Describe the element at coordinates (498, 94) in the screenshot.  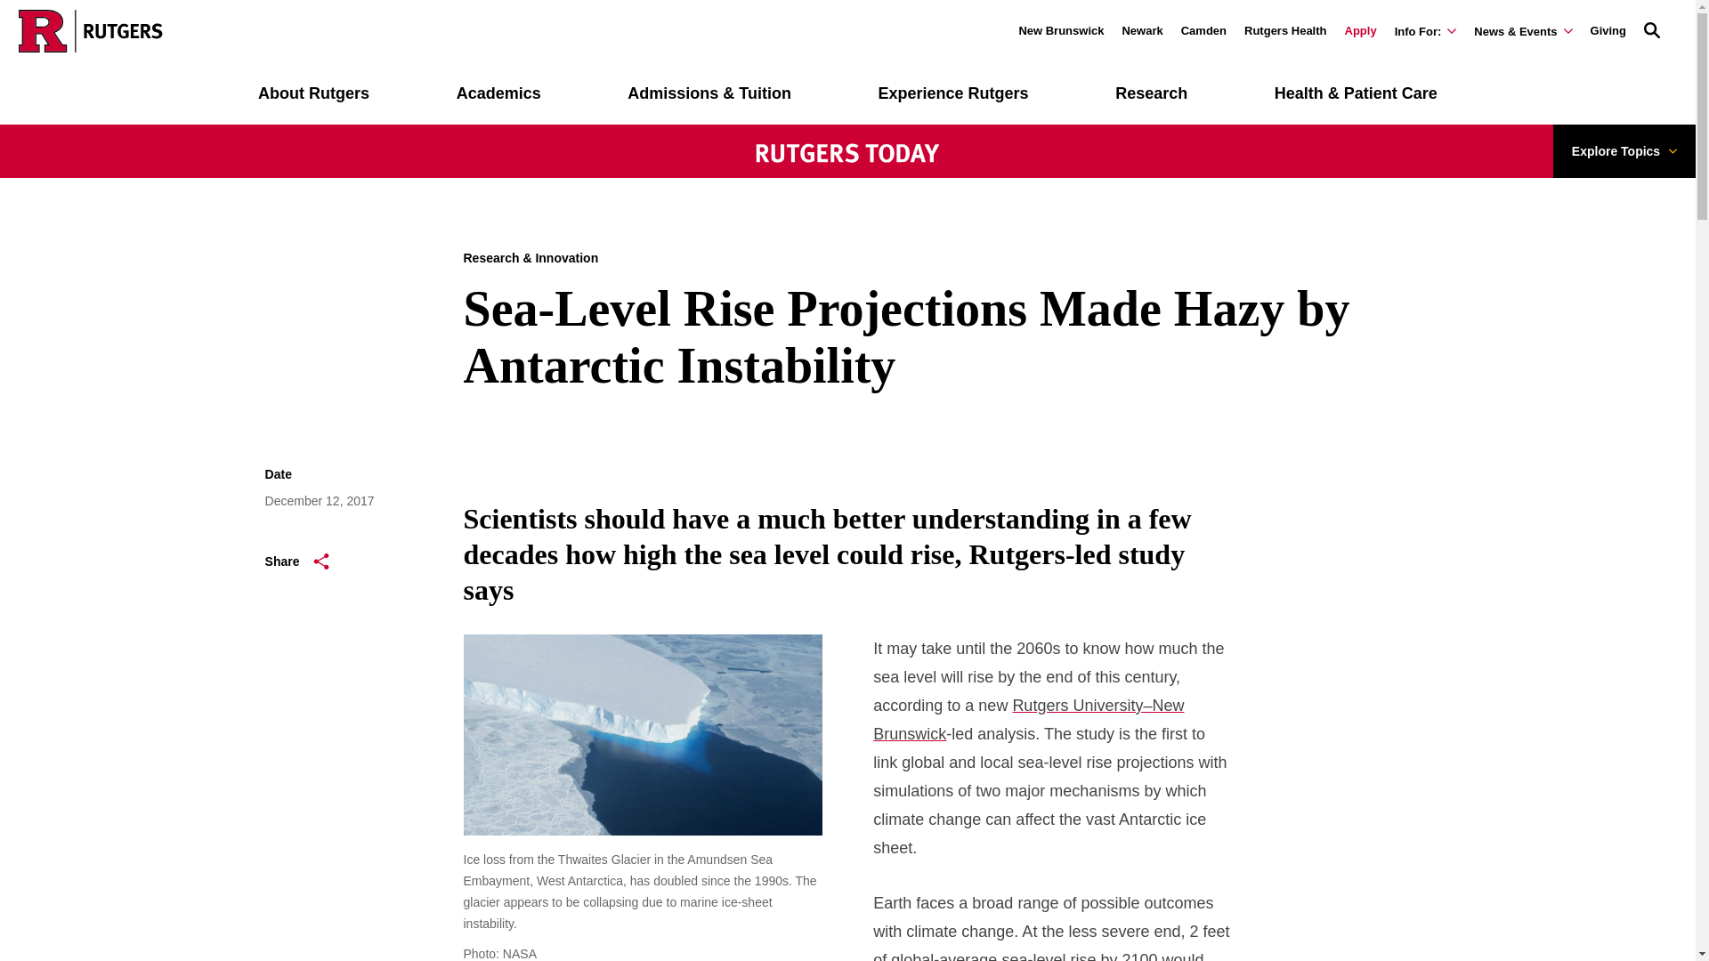
I see `Academics` at that location.